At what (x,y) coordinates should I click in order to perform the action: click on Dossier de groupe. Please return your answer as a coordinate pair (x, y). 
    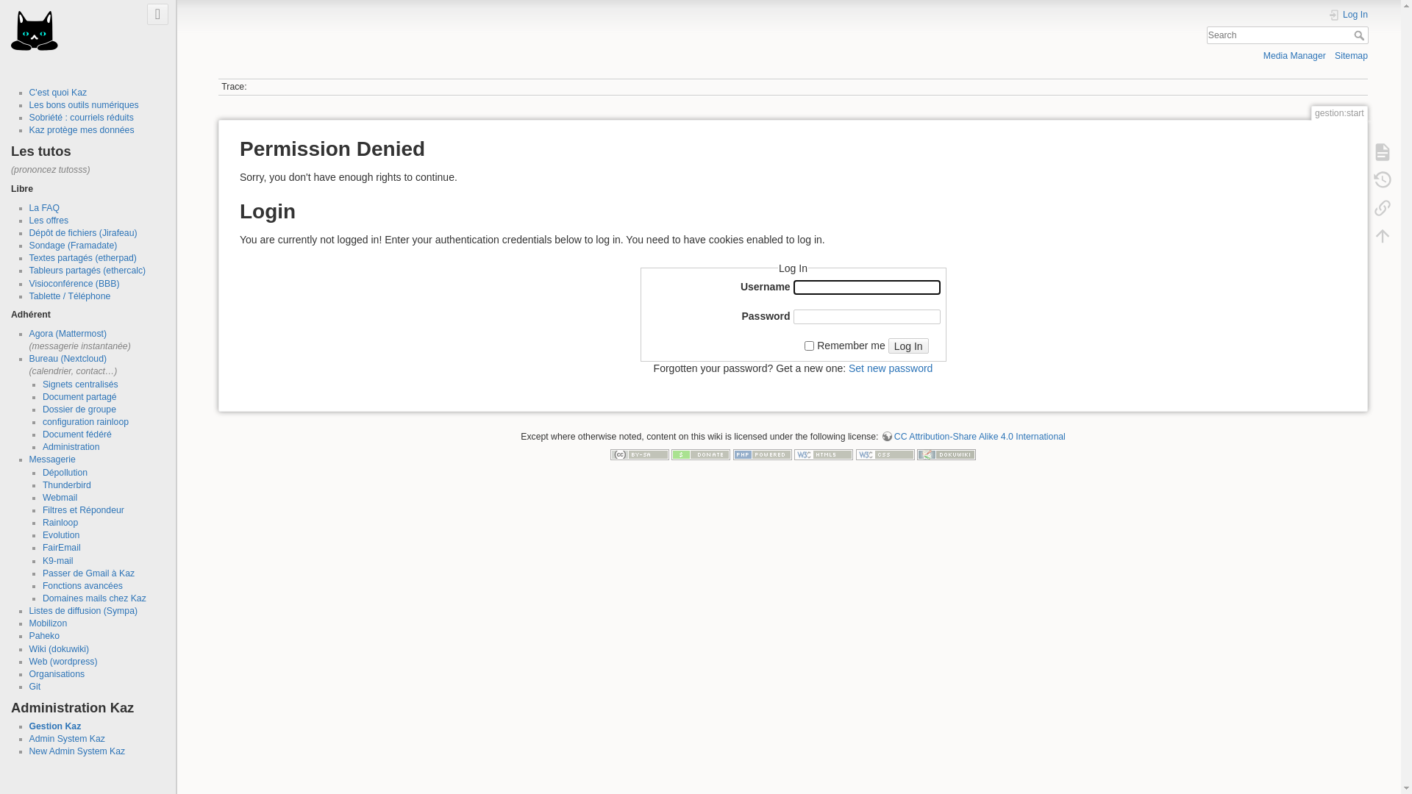
    Looking at the image, I should click on (79, 409).